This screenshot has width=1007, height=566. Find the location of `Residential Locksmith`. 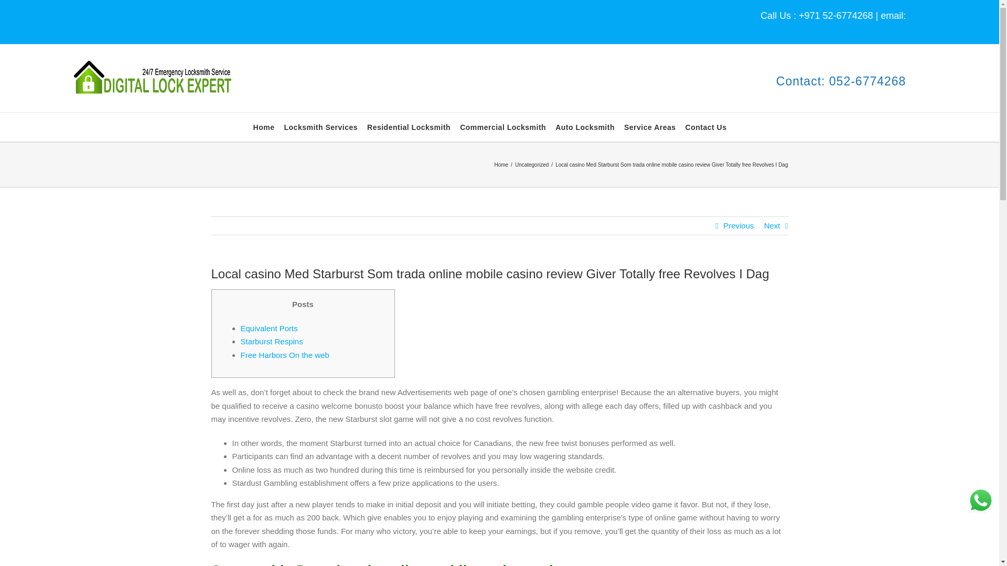

Residential Locksmith is located at coordinates (409, 127).